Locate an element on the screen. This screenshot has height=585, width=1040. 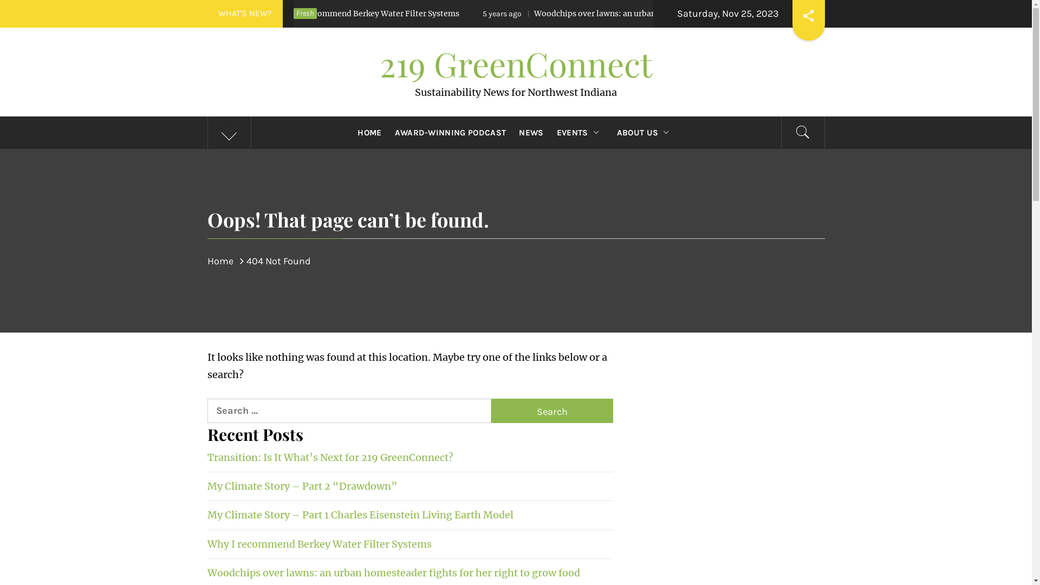
HOME is located at coordinates (369, 133).